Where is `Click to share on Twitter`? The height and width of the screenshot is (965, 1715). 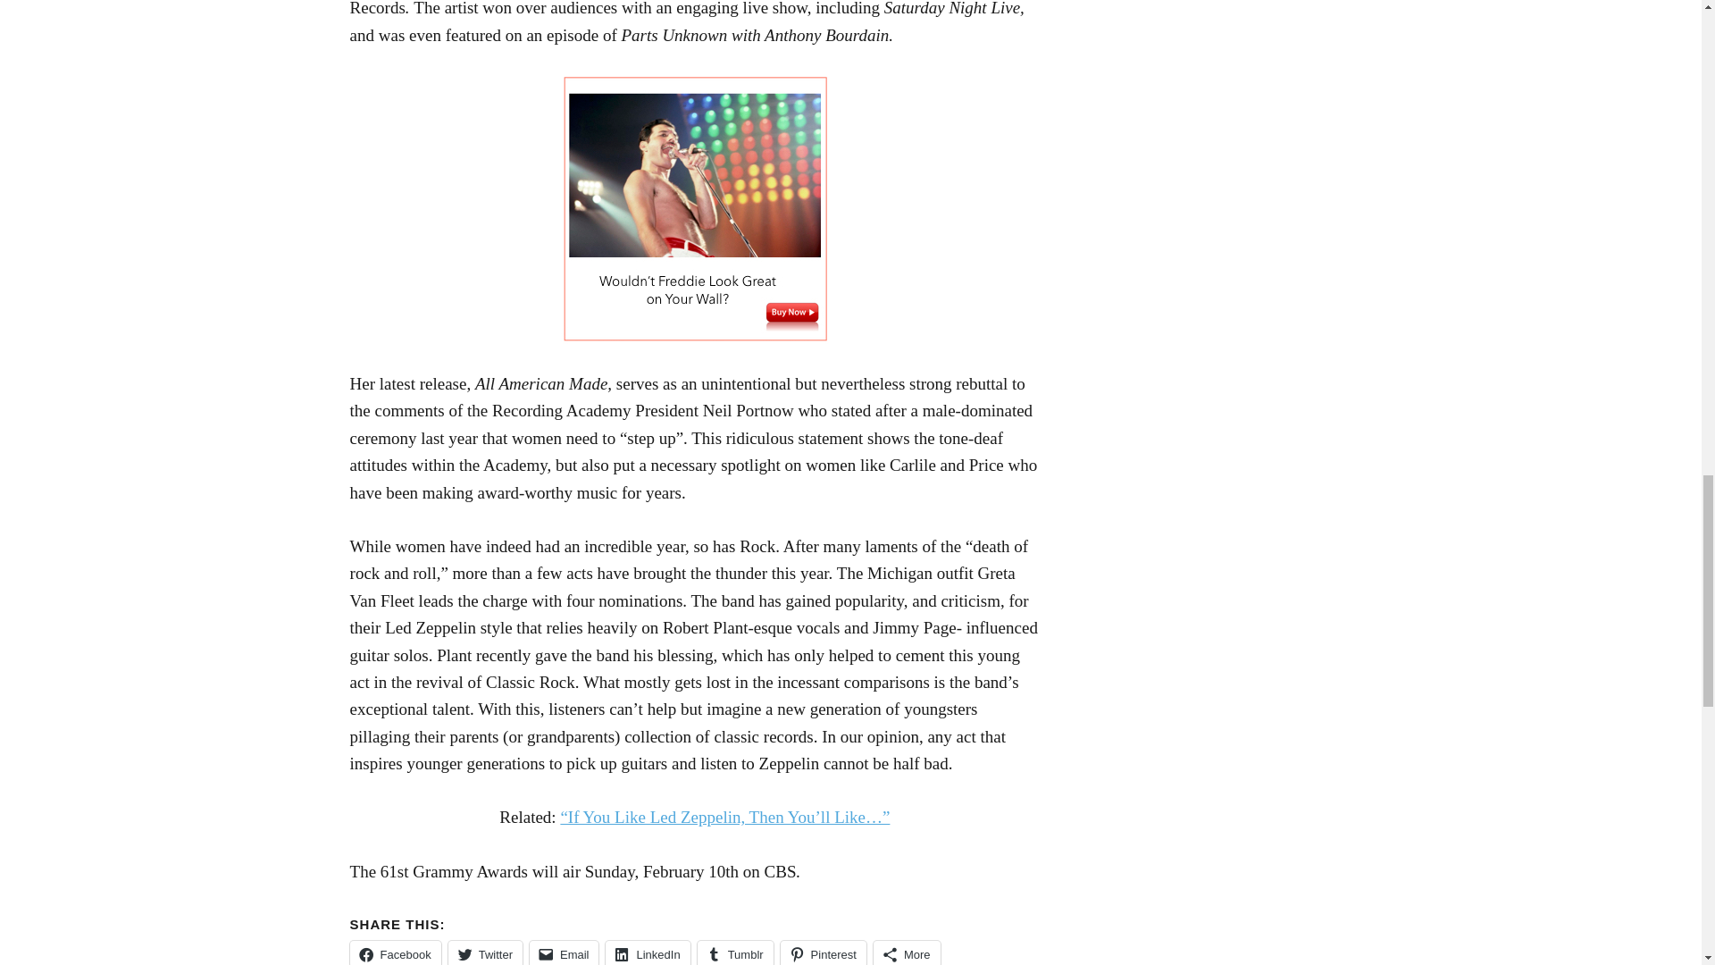
Click to share on Twitter is located at coordinates (485, 952).